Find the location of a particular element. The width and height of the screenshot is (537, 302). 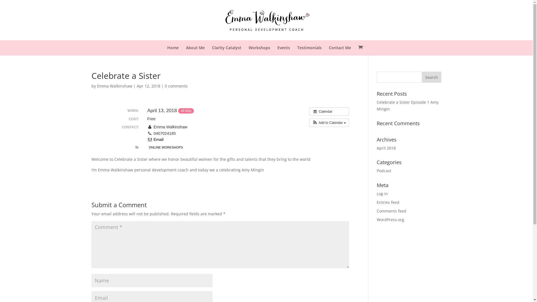

0 comments is located at coordinates (176, 86).